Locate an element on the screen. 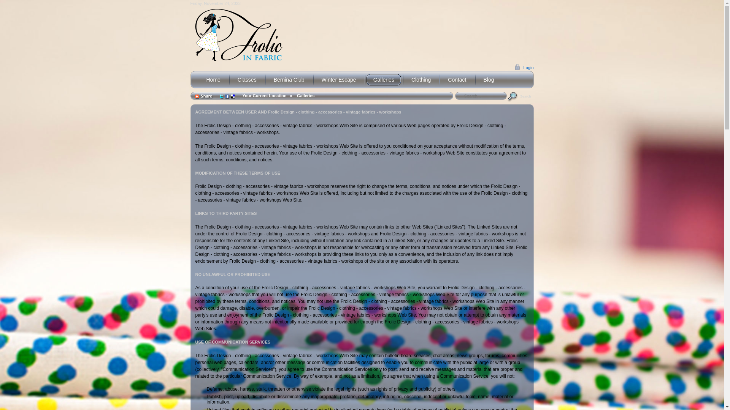 This screenshot has width=730, height=410. Blog is located at coordinates (489, 80).